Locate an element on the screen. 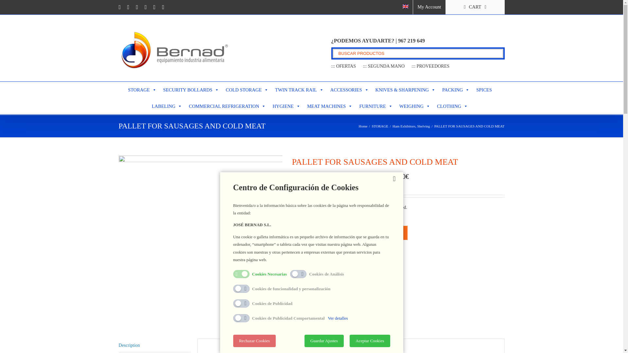 The image size is (628, 353). ::: SEGUNDA MANO is located at coordinates (383, 66).